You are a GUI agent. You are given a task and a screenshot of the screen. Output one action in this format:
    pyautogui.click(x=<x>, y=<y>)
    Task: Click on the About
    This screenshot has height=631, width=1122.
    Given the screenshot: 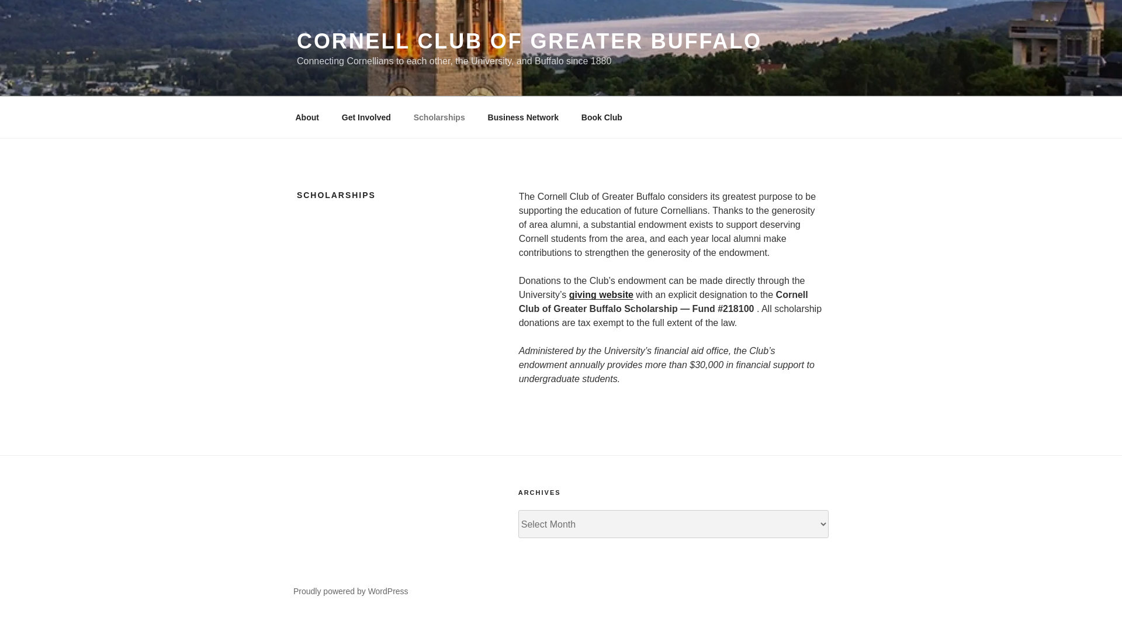 What is the action you would take?
    pyautogui.click(x=306, y=117)
    